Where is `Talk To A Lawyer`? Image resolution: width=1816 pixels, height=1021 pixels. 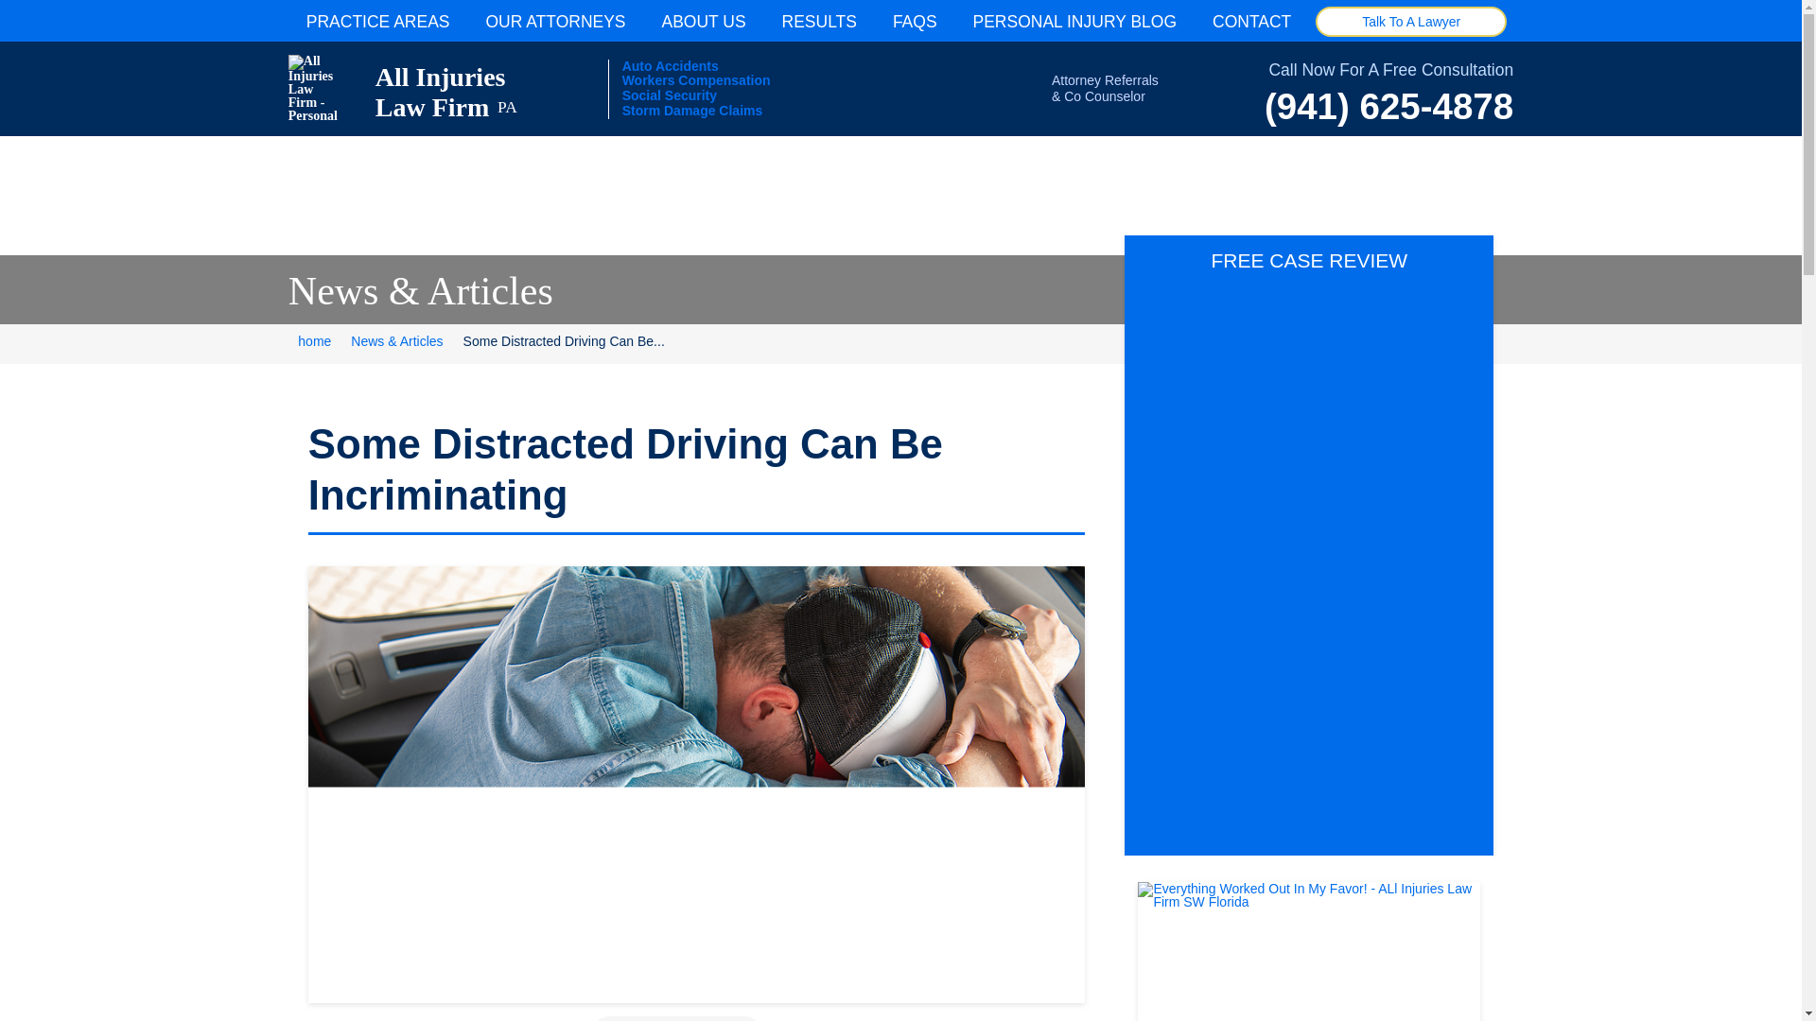
Talk To A Lawyer is located at coordinates (421, 89).